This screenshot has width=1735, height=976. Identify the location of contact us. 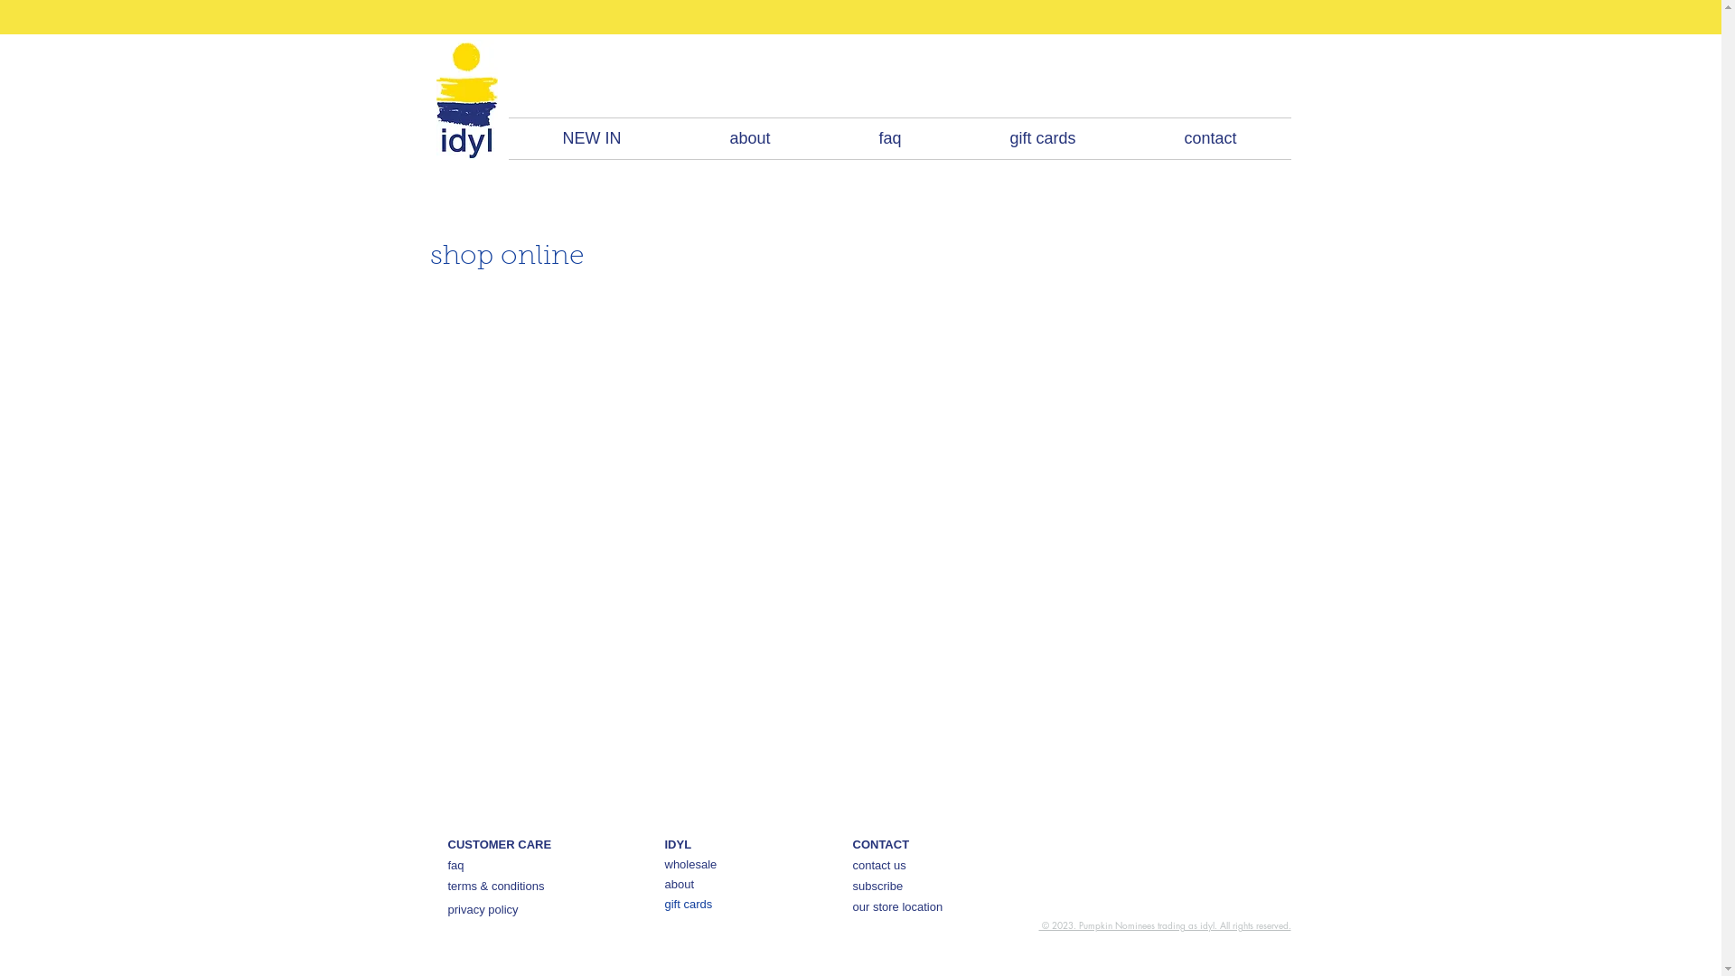
(879, 866).